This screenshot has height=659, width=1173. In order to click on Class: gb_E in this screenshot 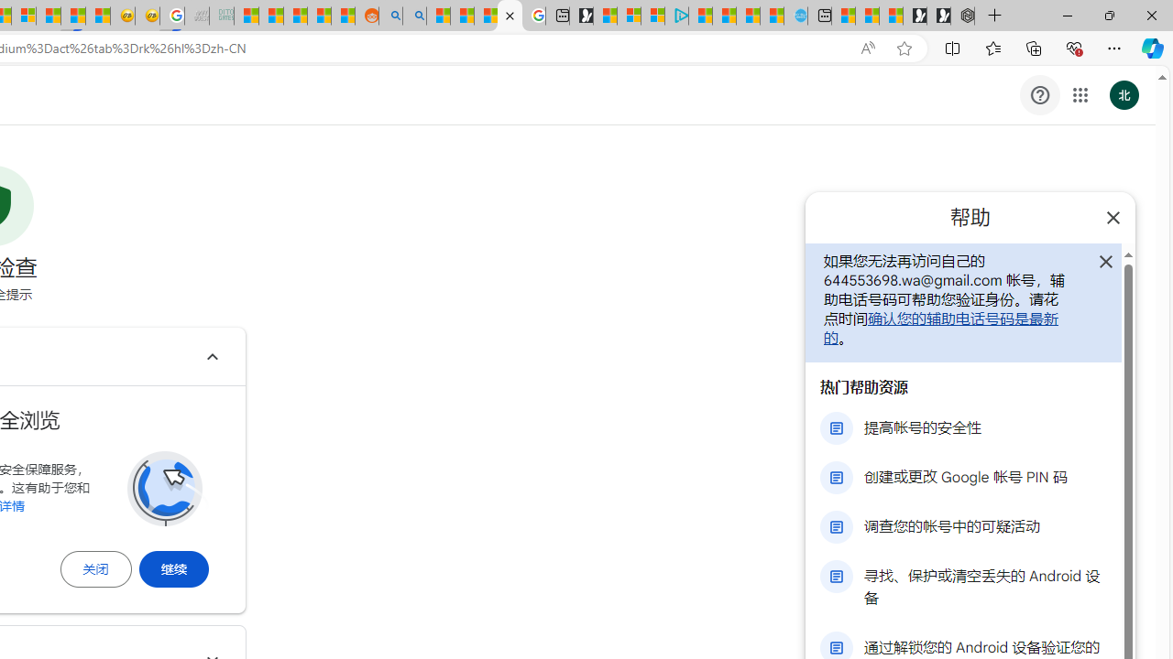, I will do `click(1080, 95)`.